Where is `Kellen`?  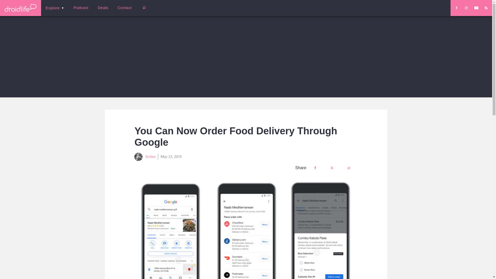
Kellen is located at coordinates (145, 157).